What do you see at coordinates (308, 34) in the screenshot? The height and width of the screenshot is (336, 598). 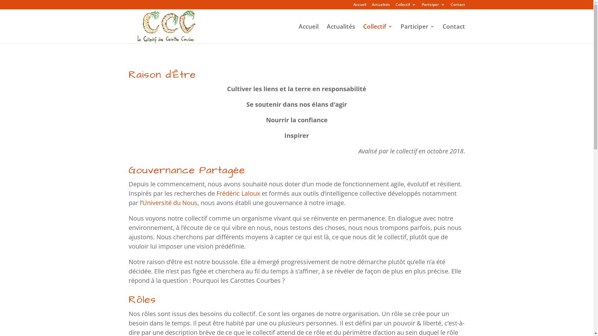 I see `Accueil` at bounding box center [308, 34].